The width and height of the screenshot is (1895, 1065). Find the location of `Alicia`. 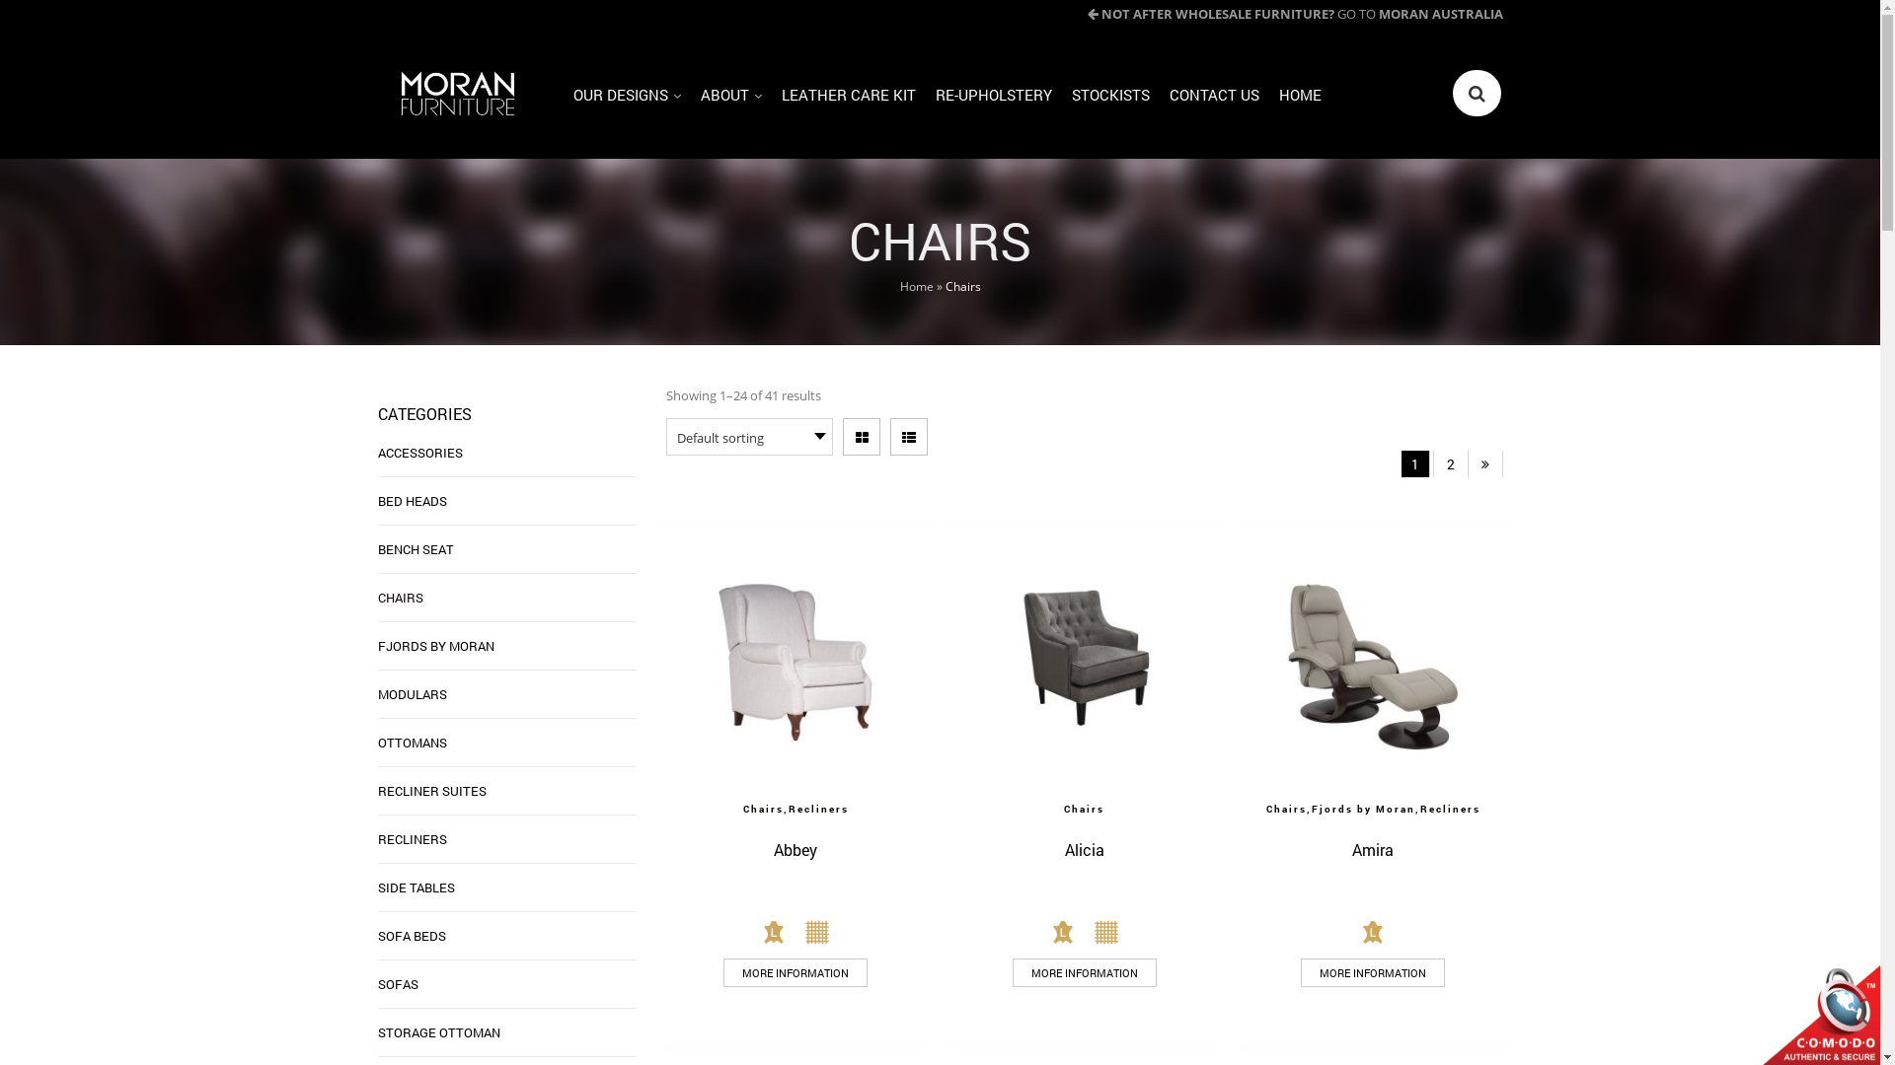

Alicia is located at coordinates (1085, 850).